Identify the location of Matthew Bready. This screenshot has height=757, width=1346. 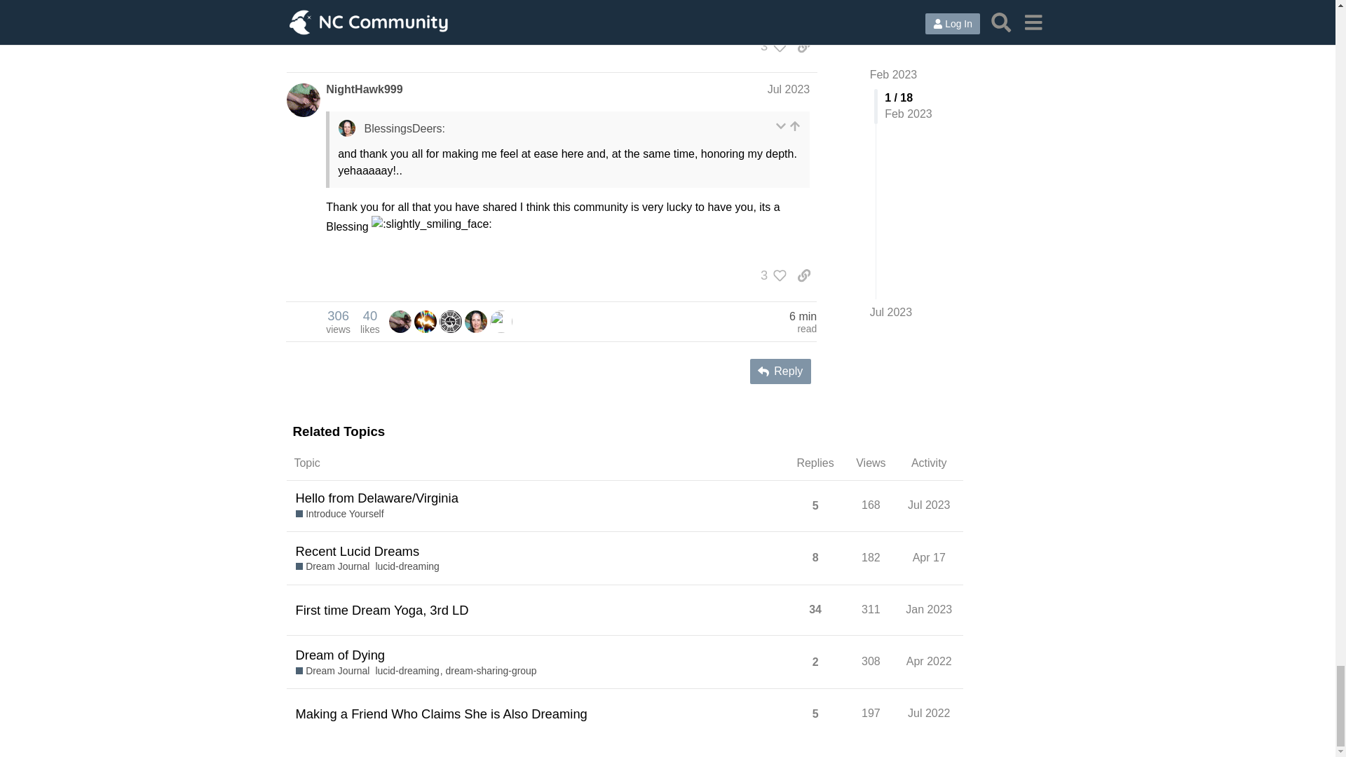
(400, 321).